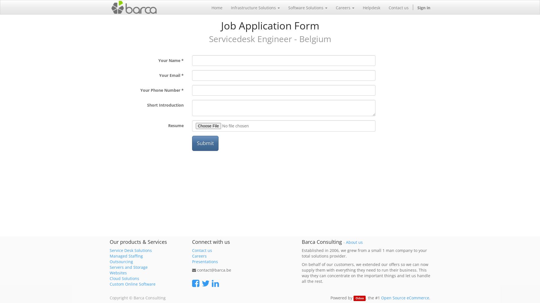  Describe the element at coordinates (424, 7) in the screenshot. I see `Sign in` at that location.